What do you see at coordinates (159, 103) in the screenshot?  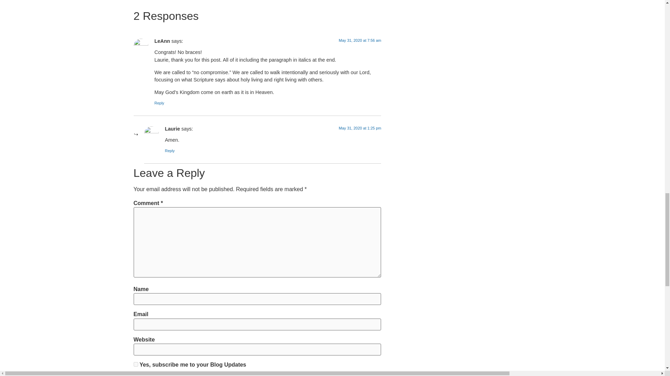 I see `Reply` at bounding box center [159, 103].